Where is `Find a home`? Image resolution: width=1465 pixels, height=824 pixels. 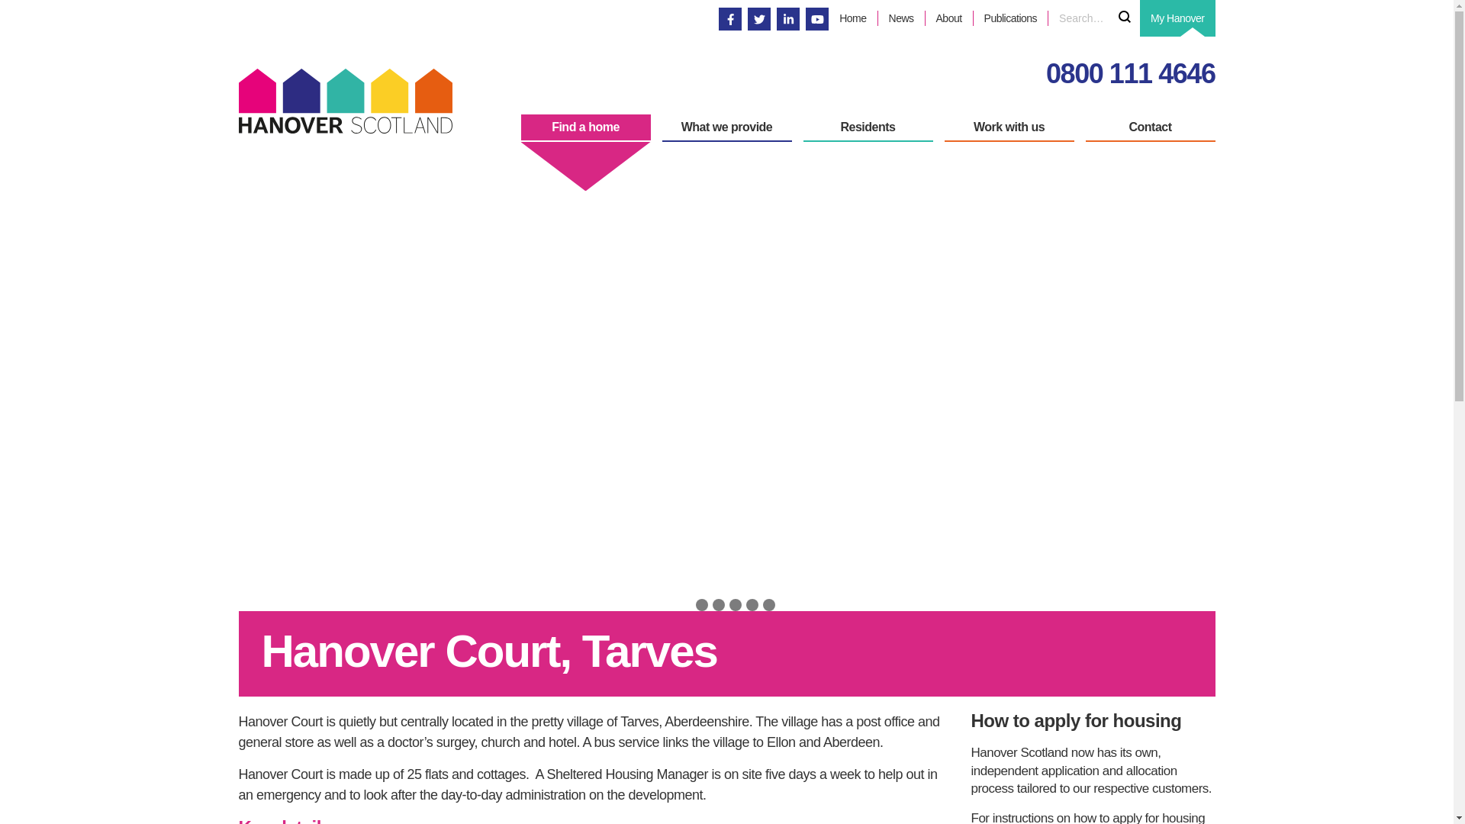
Find a home is located at coordinates (584, 128).